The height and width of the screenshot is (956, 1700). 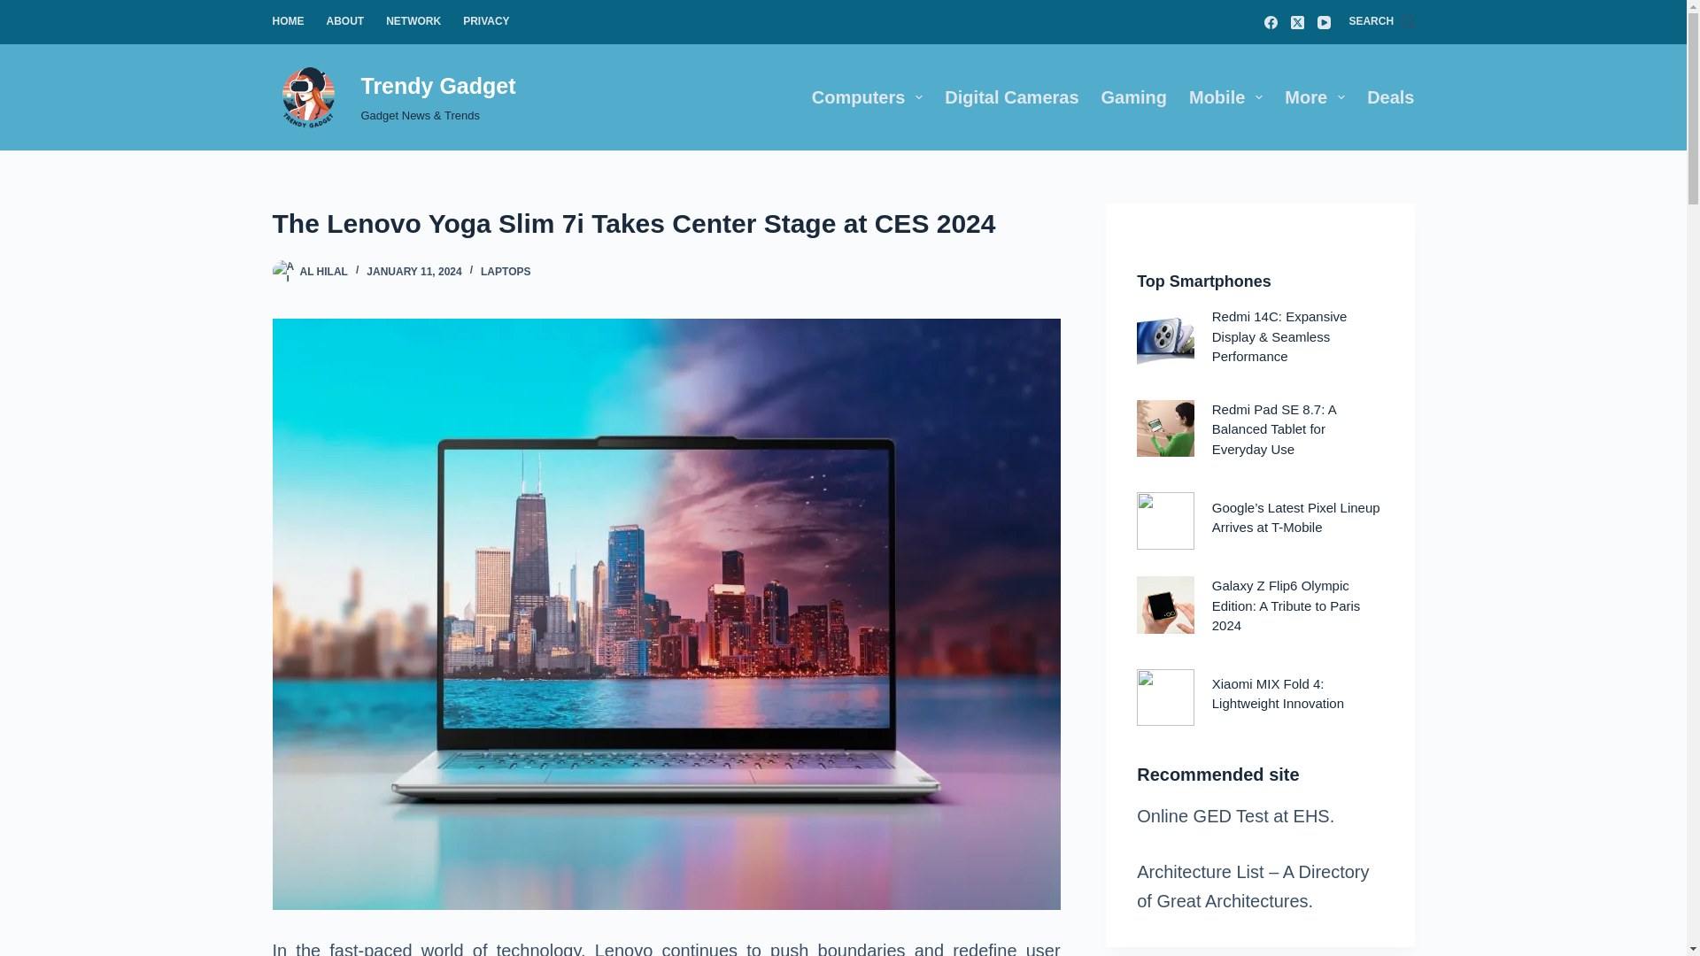 What do you see at coordinates (322, 272) in the screenshot?
I see `Posts by Al Hilal` at bounding box center [322, 272].